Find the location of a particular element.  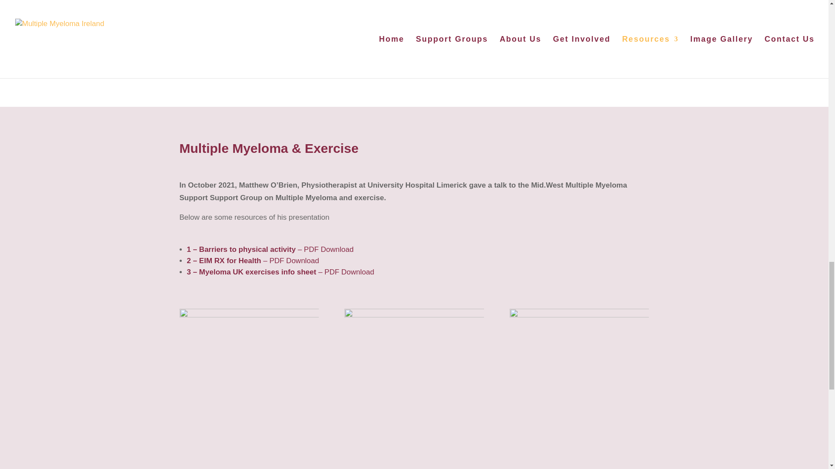

Myeloma-UK-Exercises-for-myeloma-patients-Infosheet is located at coordinates (579, 389).